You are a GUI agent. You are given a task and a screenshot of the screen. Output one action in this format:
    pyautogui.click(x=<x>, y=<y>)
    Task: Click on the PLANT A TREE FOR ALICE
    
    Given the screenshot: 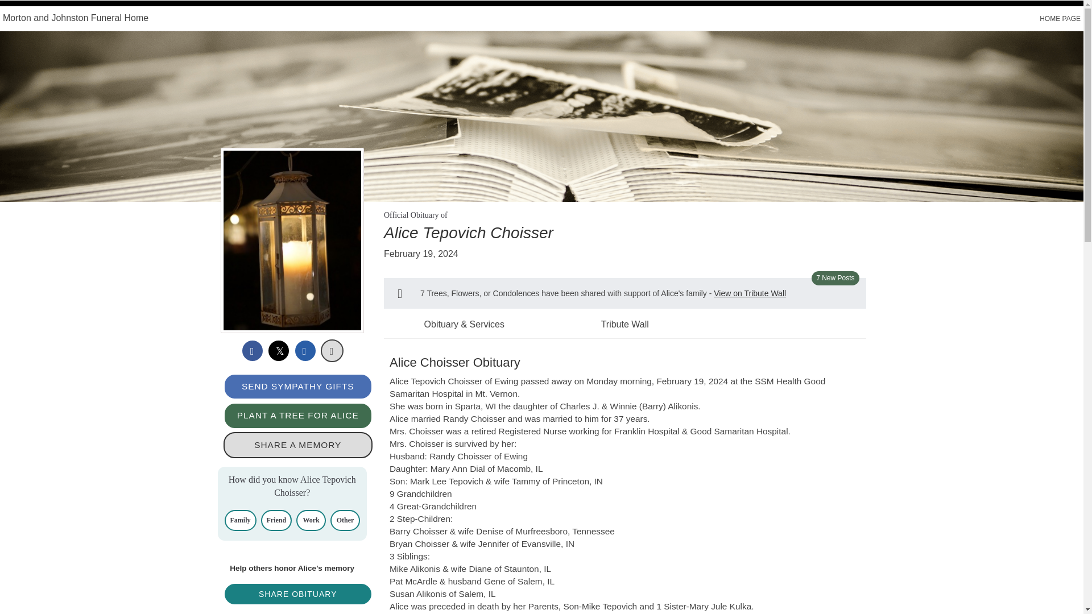 What is the action you would take?
    pyautogui.click(x=297, y=415)
    